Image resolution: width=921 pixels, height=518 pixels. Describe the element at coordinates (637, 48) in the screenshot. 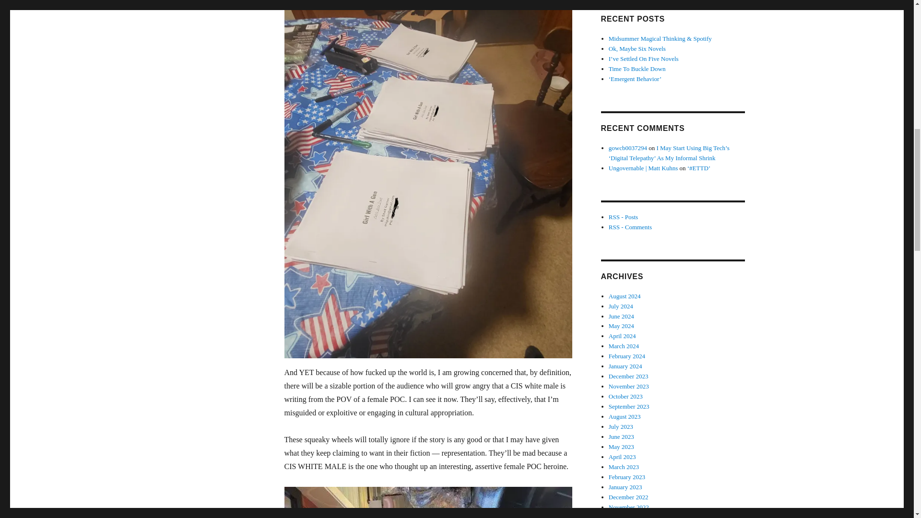

I see `Ok, Maybe Six Novels` at that location.